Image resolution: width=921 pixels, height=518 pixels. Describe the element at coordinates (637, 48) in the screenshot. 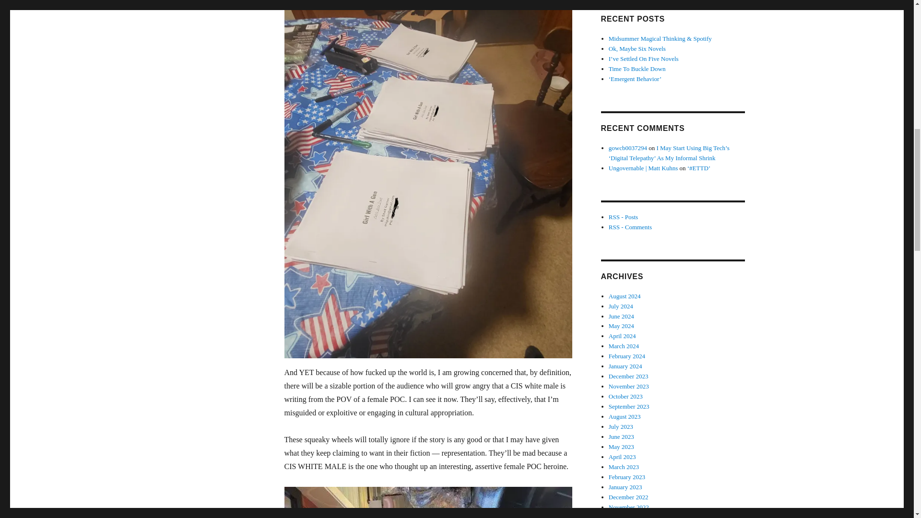

I see `Ok, Maybe Six Novels` at that location.